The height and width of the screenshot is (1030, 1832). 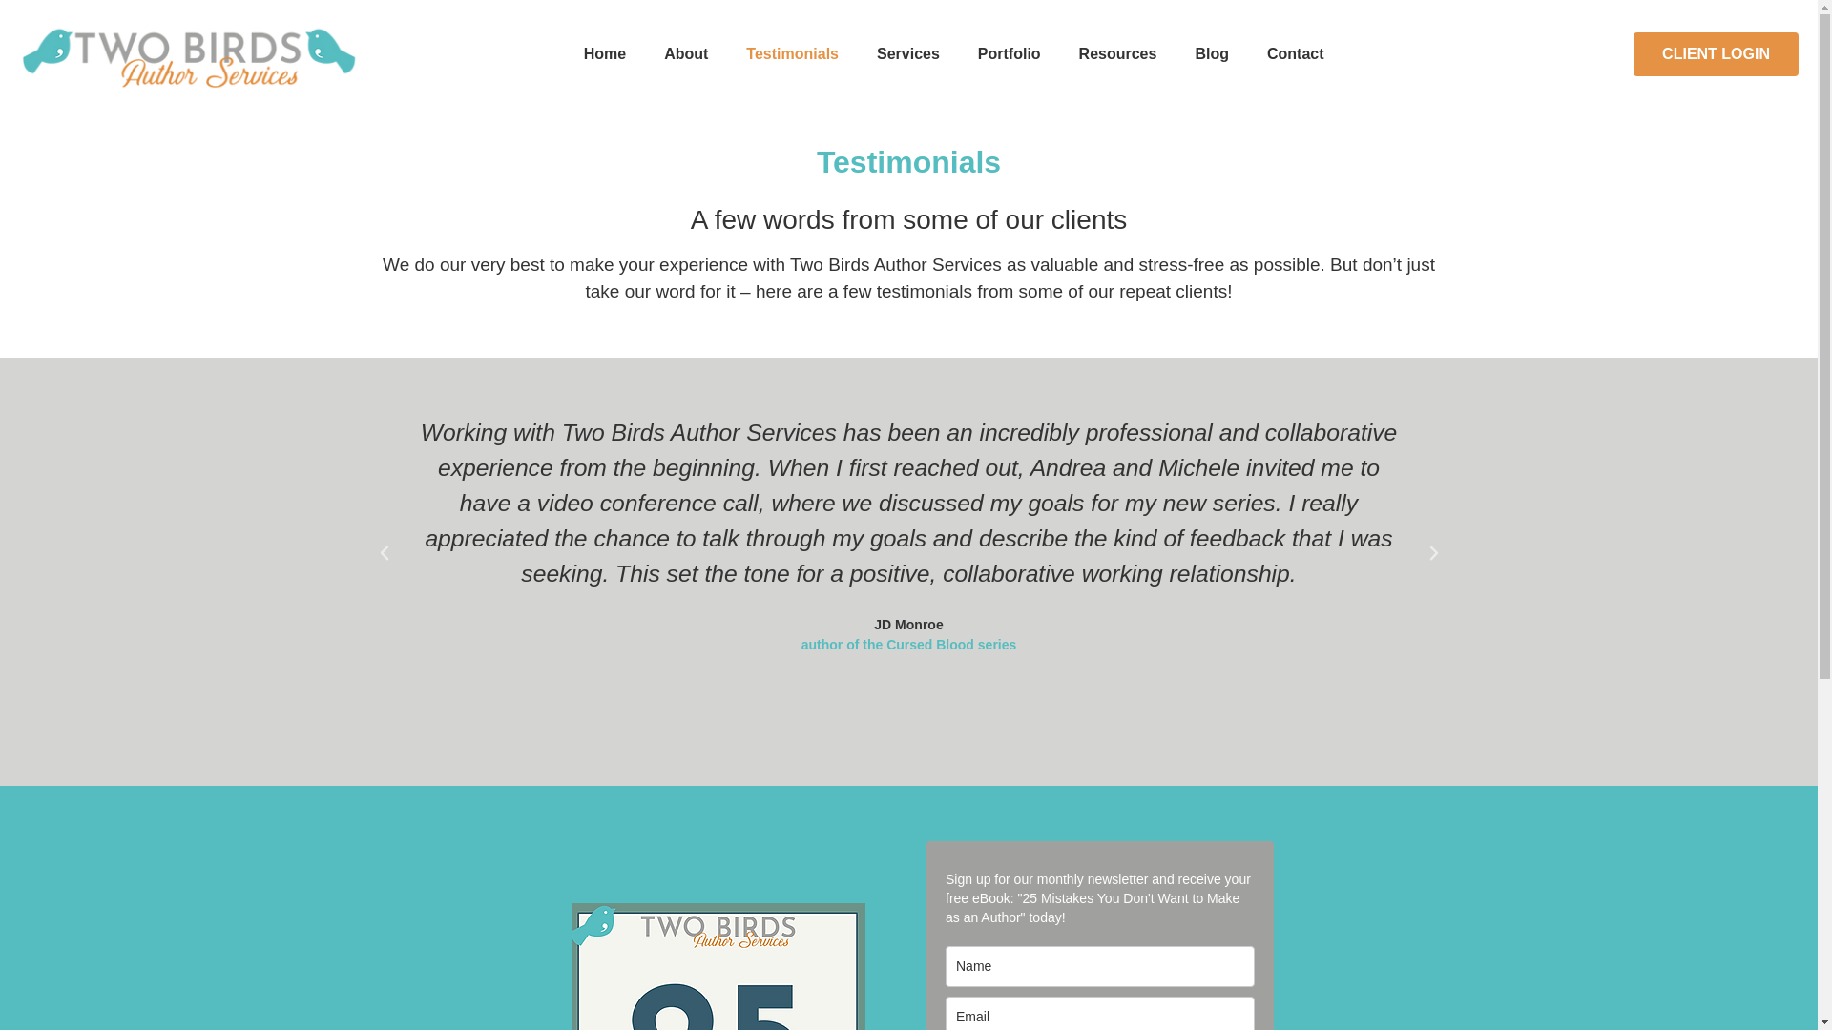 What do you see at coordinates (1212, 53) in the screenshot?
I see `Blog` at bounding box center [1212, 53].